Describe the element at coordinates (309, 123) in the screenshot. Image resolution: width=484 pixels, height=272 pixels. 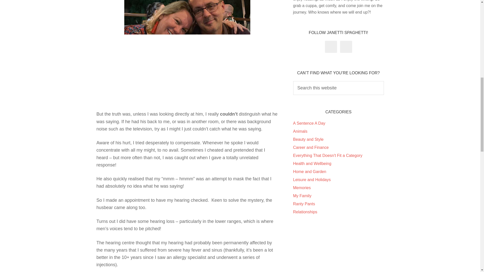
I see `A Sentence A Day` at that location.